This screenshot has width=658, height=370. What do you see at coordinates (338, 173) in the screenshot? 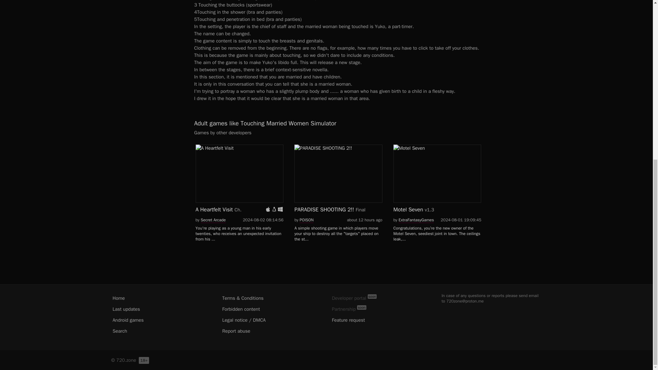
I see `PARADISE SHOOTING 2!!` at bounding box center [338, 173].